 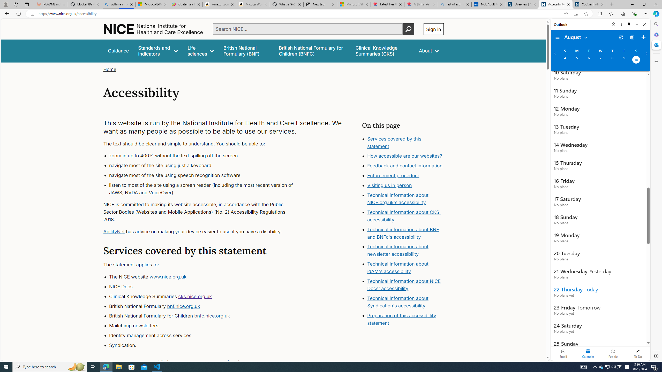 What do you see at coordinates (206, 156) in the screenshot?
I see `zoom in up to 400% without the text spilling off the screen` at bounding box center [206, 156].